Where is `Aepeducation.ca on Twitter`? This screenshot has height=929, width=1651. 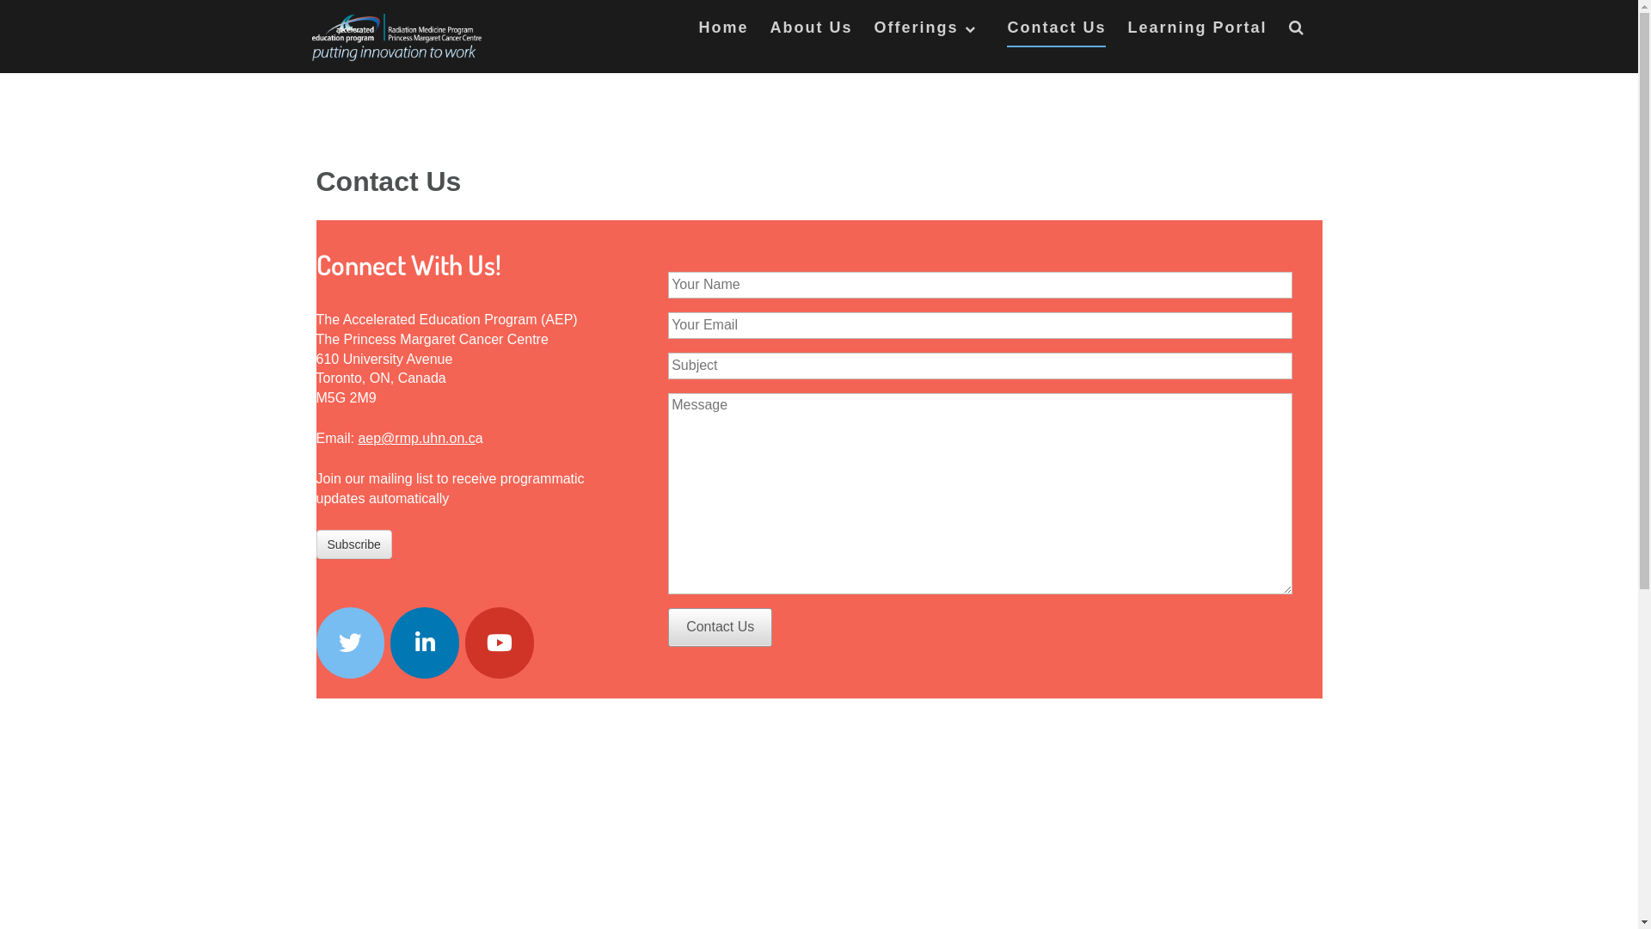 Aepeducation.ca on Twitter is located at coordinates (351, 643).